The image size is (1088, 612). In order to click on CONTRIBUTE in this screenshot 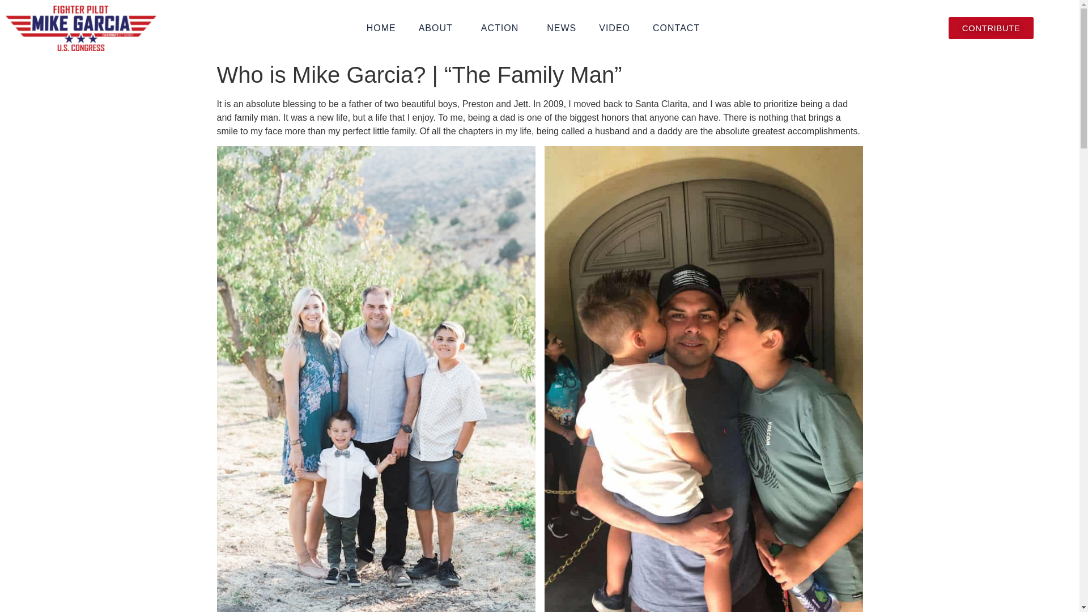, I will do `click(992, 28)`.